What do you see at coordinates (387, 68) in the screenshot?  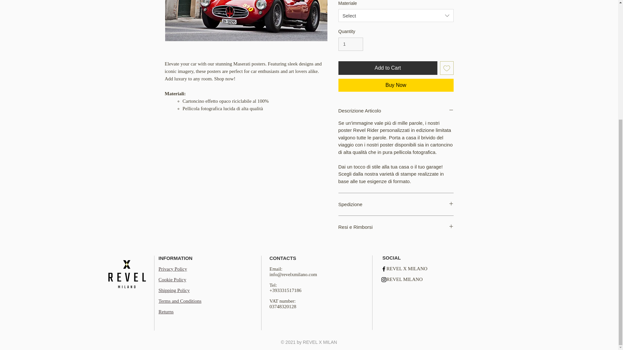 I see `Add to Cart` at bounding box center [387, 68].